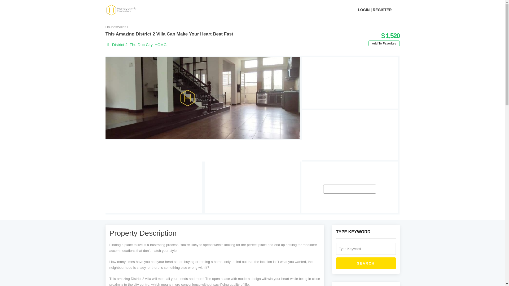 This screenshot has width=509, height=286. What do you see at coordinates (225, 10) in the screenshot?
I see `SERVICED APARTMENT` at bounding box center [225, 10].